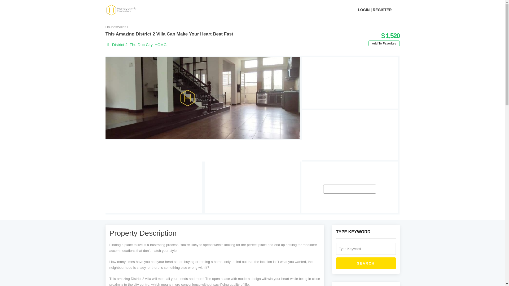 This screenshot has width=509, height=286. What do you see at coordinates (225, 10) in the screenshot?
I see `SERVICED APARTMENT` at bounding box center [225, 10].